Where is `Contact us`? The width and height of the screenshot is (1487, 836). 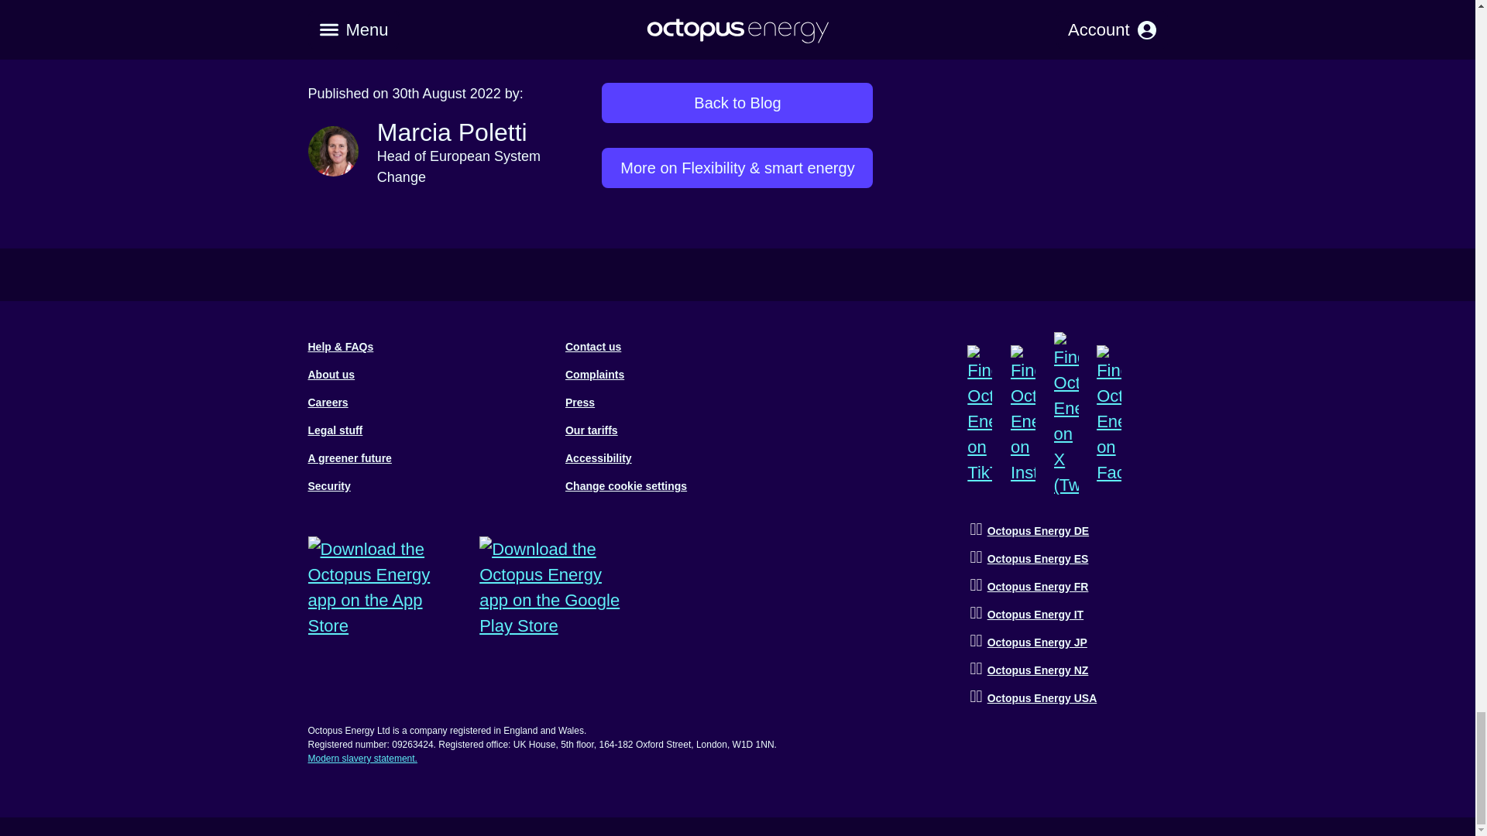
Contact us is located at coordinates (593, 346).